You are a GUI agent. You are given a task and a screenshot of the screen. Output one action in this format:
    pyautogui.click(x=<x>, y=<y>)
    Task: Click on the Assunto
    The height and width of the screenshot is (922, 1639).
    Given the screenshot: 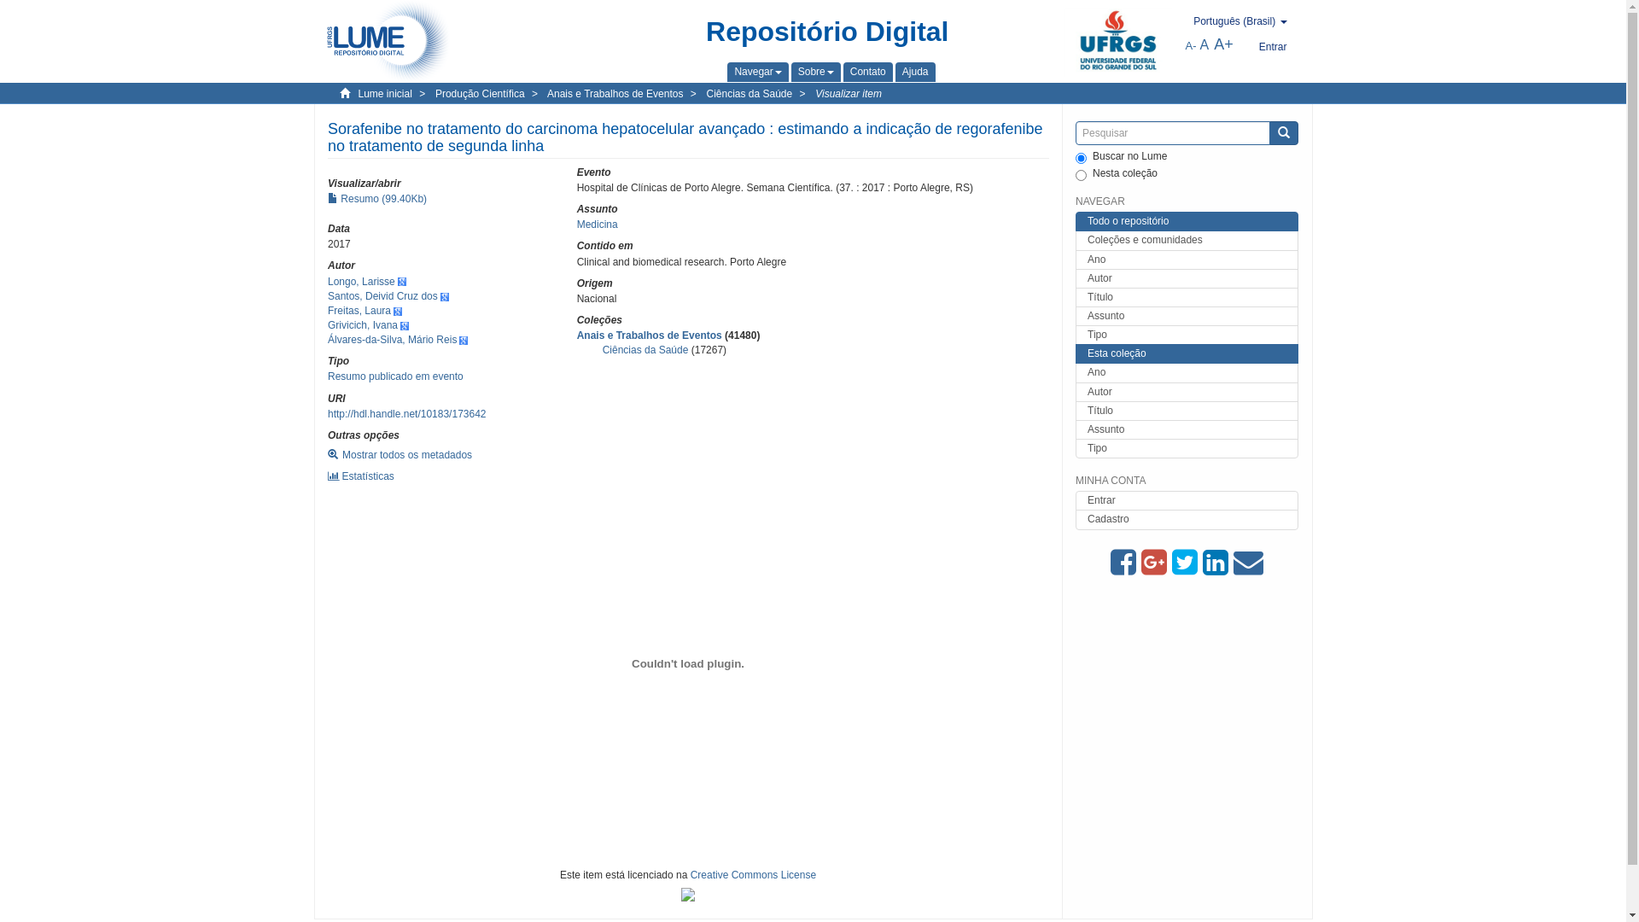 What is the action you would take?
    pyautogui.click(x=1187, y=316)
    